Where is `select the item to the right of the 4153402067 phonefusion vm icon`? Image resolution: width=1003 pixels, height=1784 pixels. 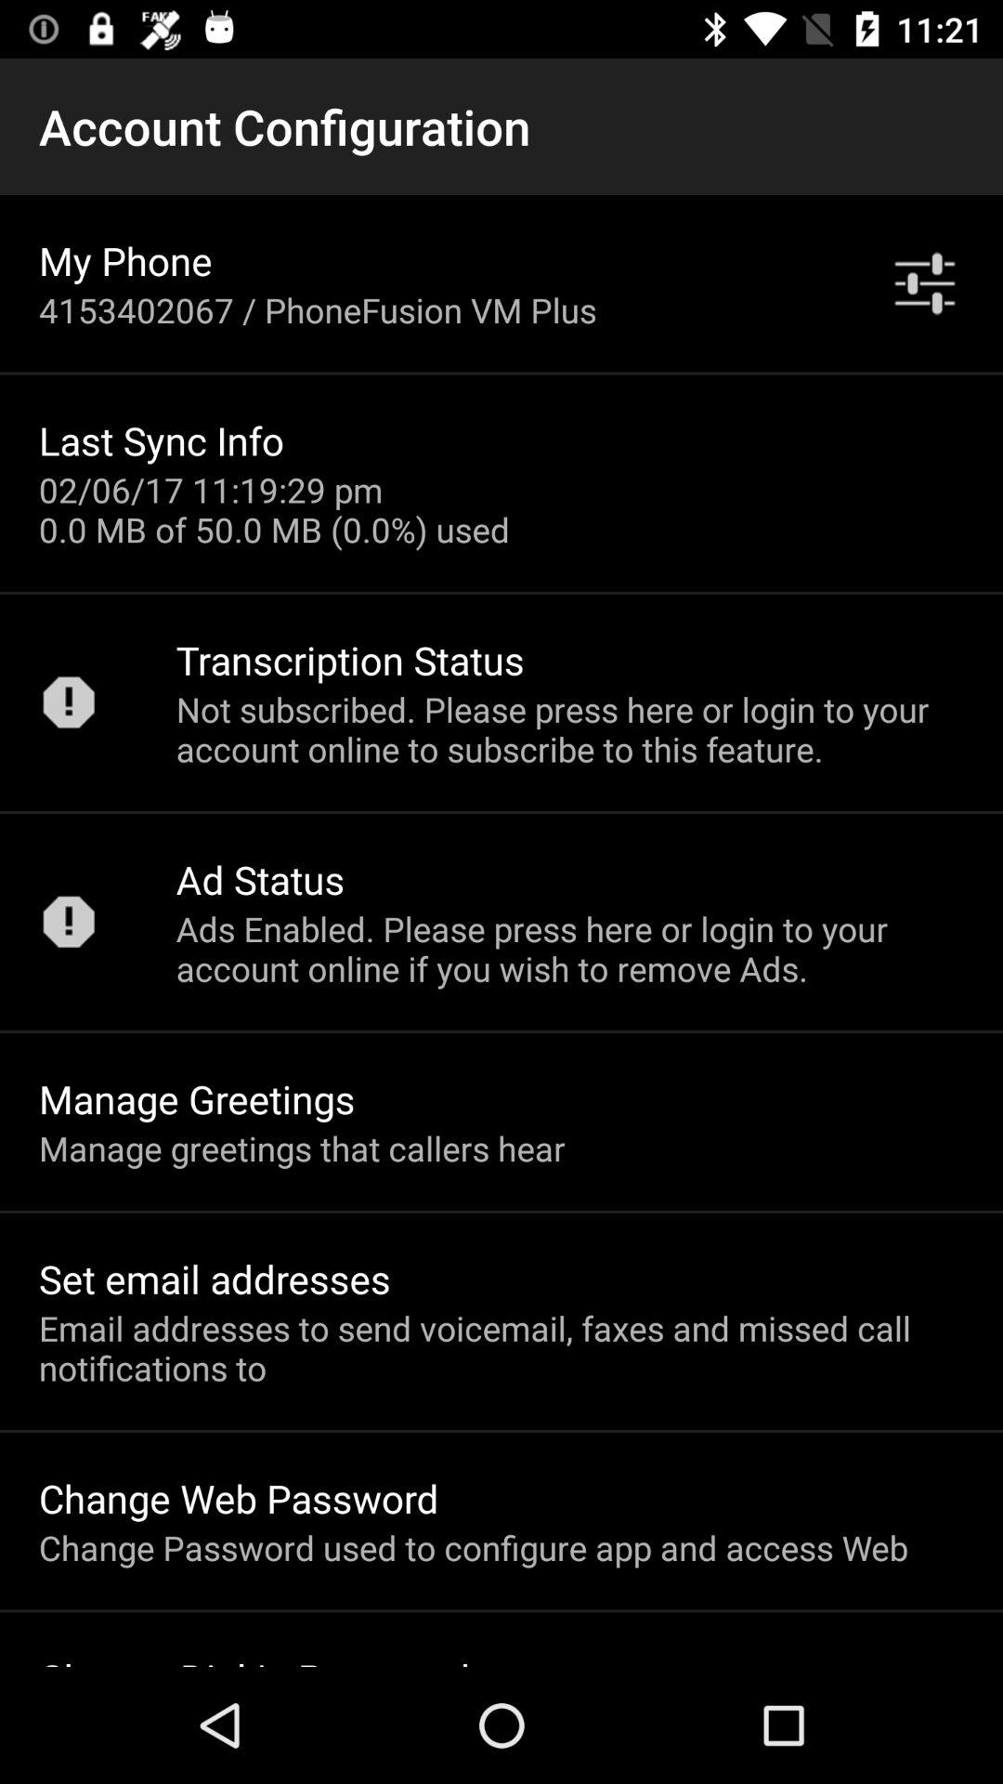 select the item to the right of the 4153402067 phonefusion vm icon is located at coordinates (925, 283).